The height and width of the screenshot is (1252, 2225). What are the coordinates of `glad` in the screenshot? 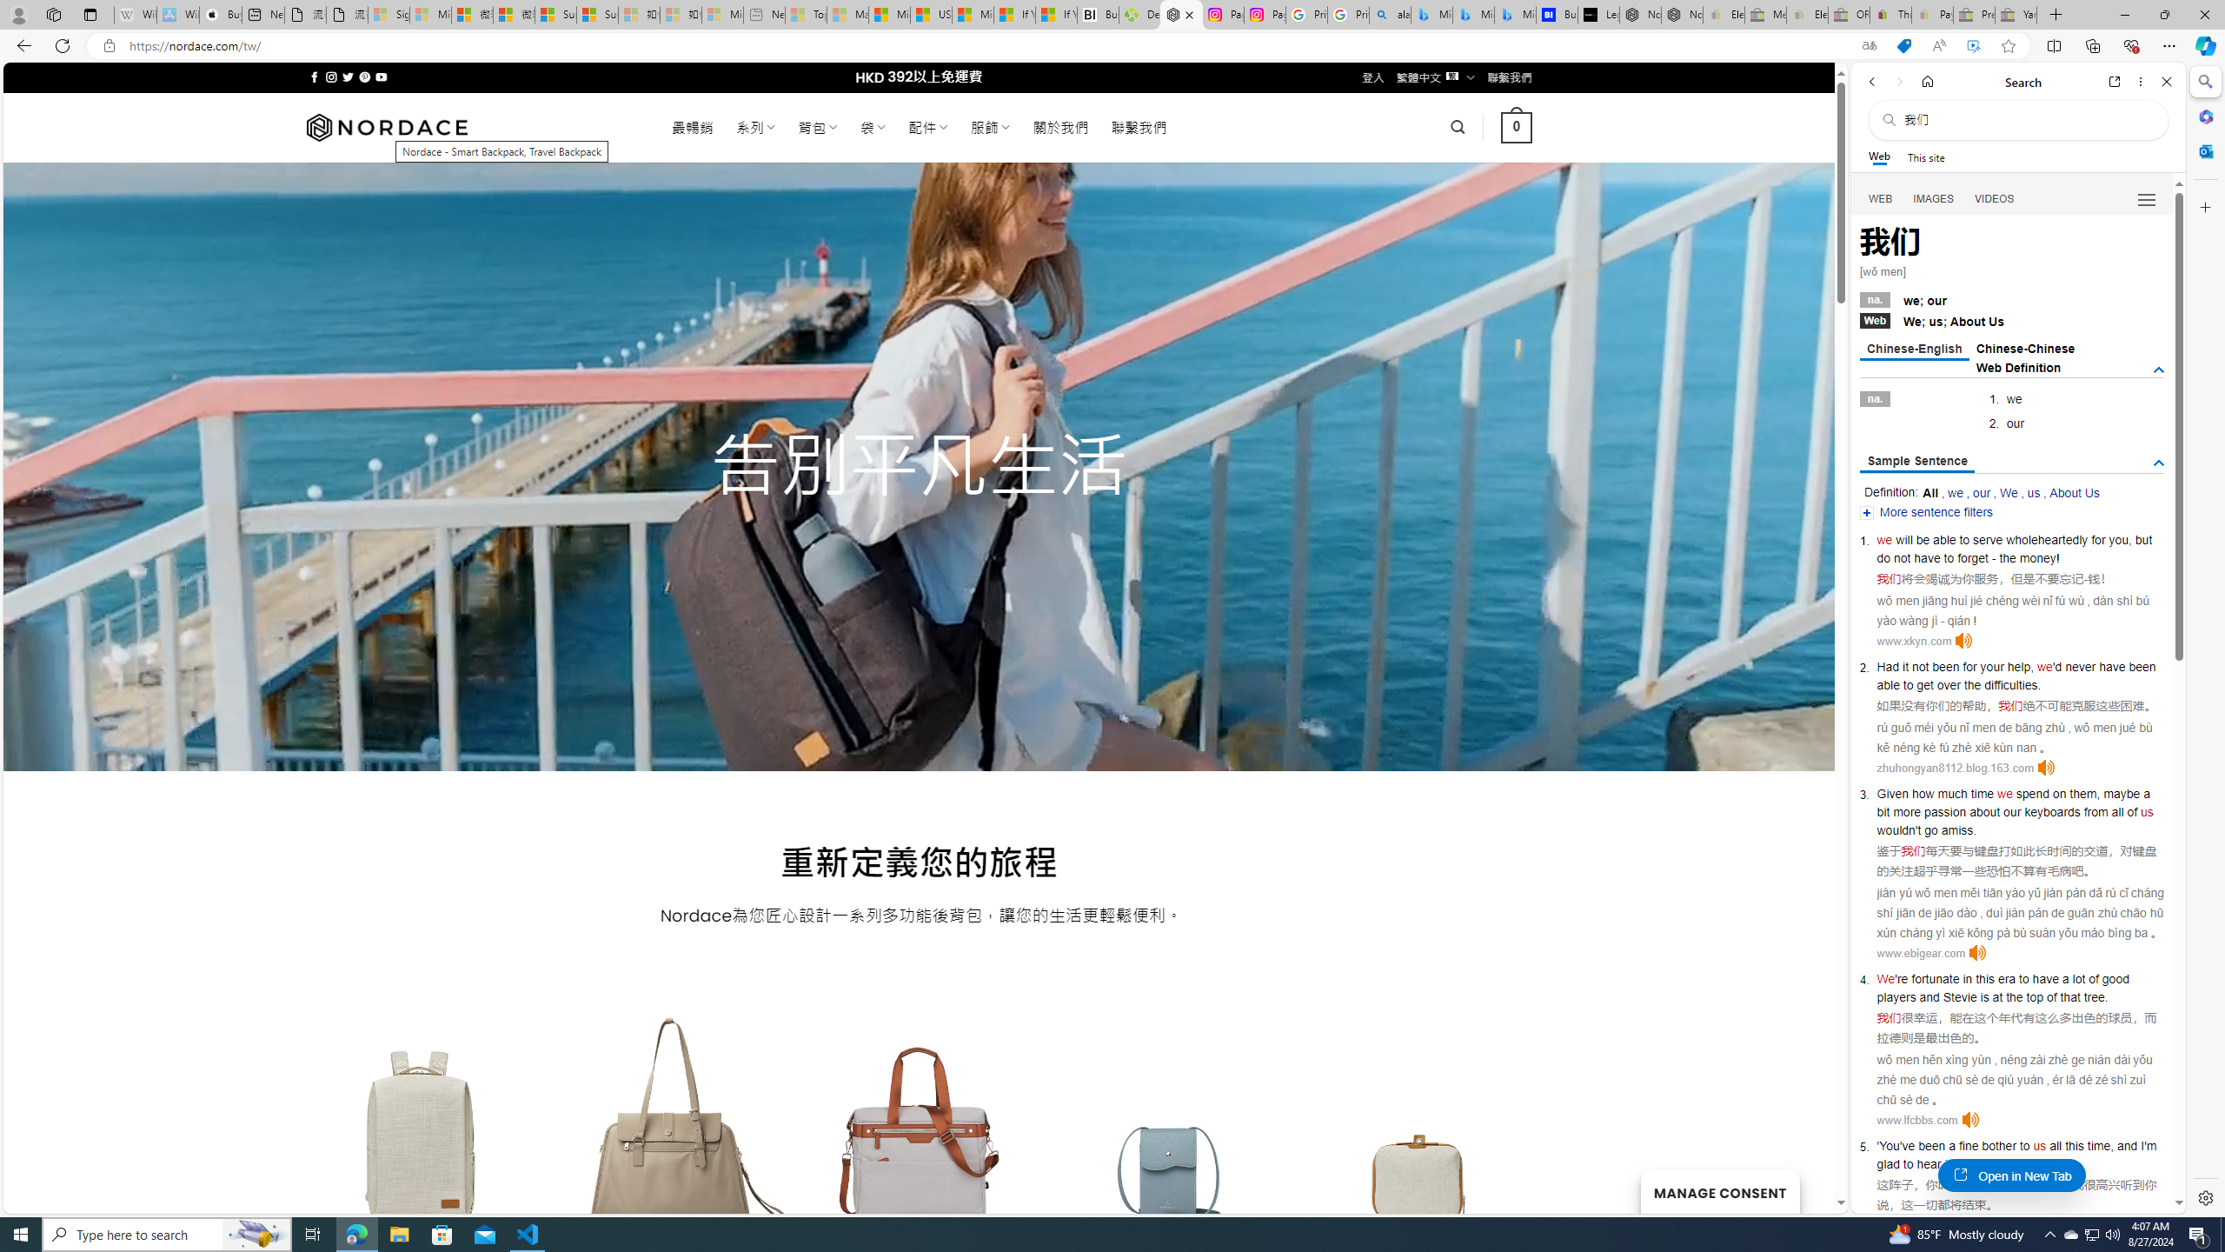 It's located at (1888, 1163).